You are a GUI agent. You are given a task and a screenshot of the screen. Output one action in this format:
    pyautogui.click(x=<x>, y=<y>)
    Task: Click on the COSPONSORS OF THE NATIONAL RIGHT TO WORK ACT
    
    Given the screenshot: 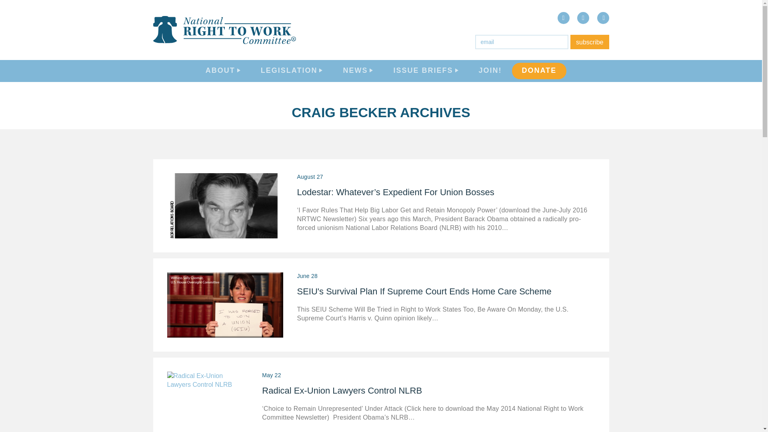 What is the action you would take?
    pyautogui.click(x=702, y=256)
    